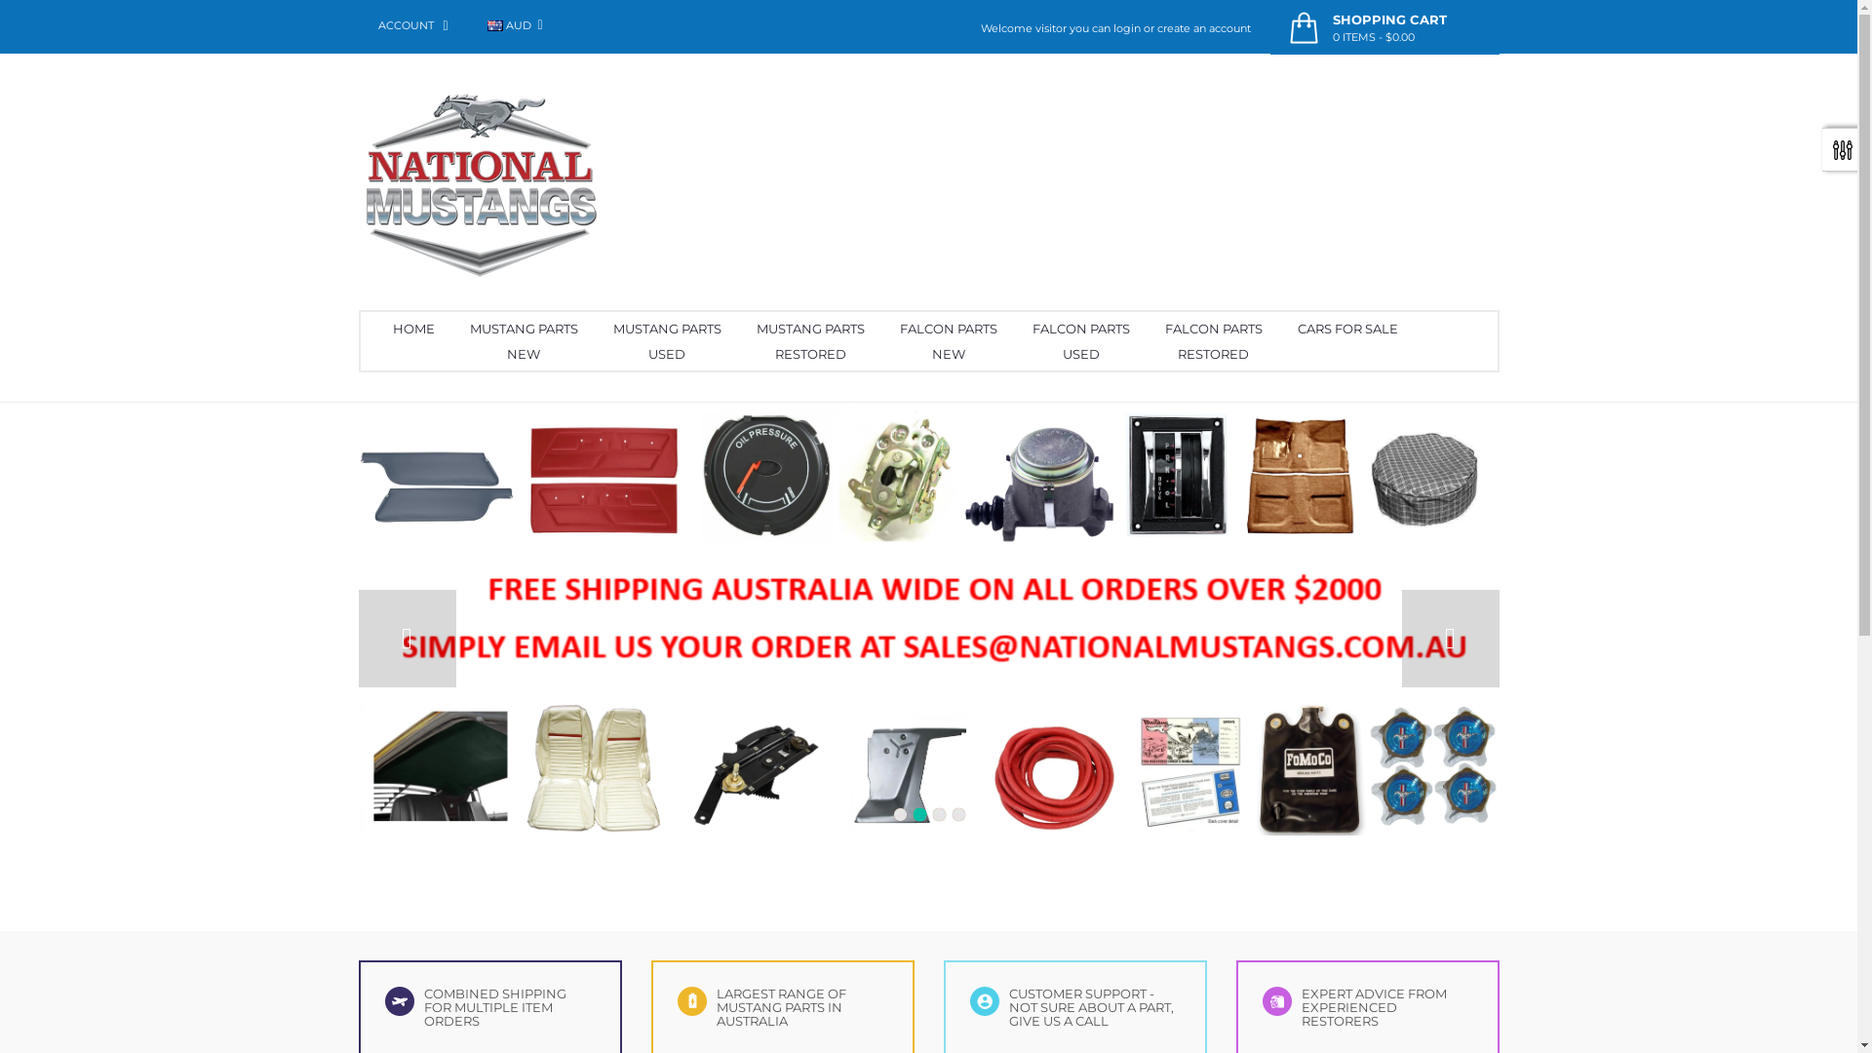  What do you see at coordinates (938, 815) in the screenshot?
I see `3` at bounding box center [938, 815].